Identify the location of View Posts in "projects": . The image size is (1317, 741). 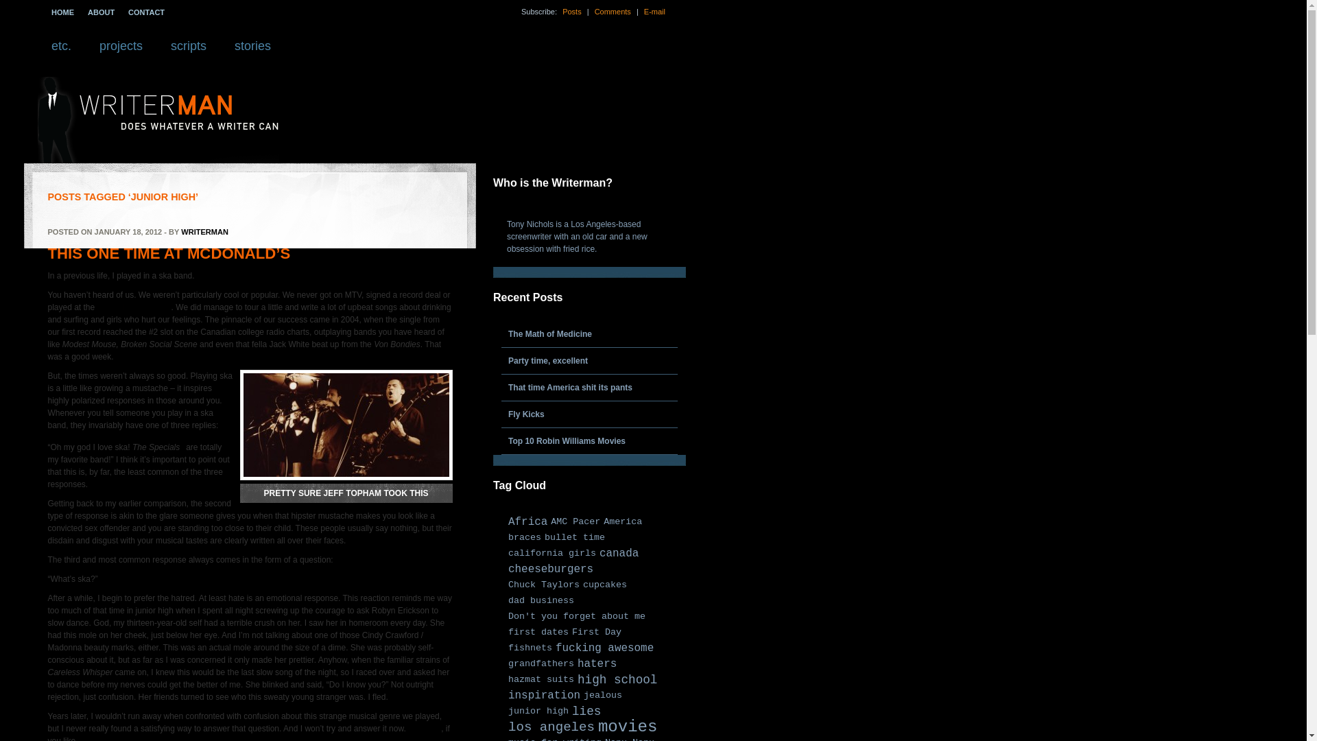
(121, 49).